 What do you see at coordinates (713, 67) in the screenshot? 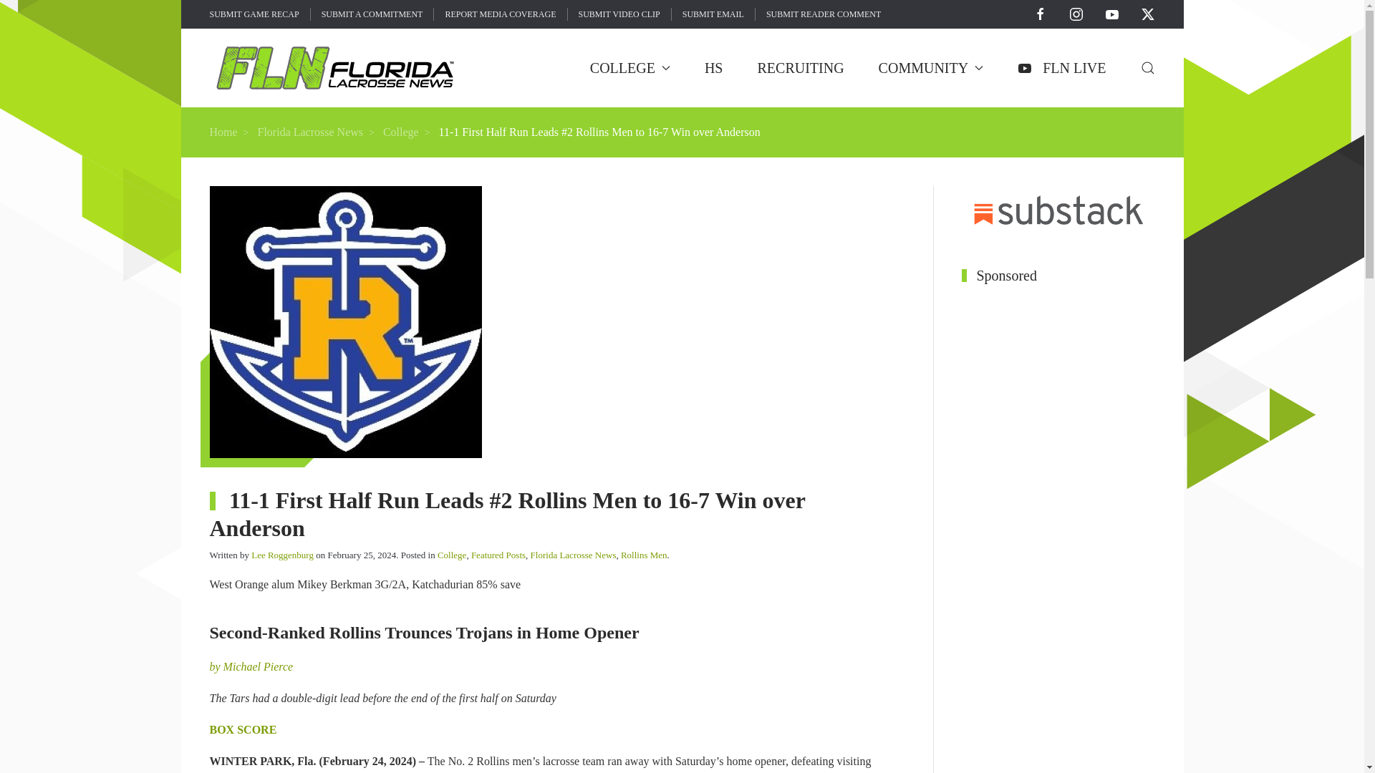
I see `HS` at bounding box center [713, 67].